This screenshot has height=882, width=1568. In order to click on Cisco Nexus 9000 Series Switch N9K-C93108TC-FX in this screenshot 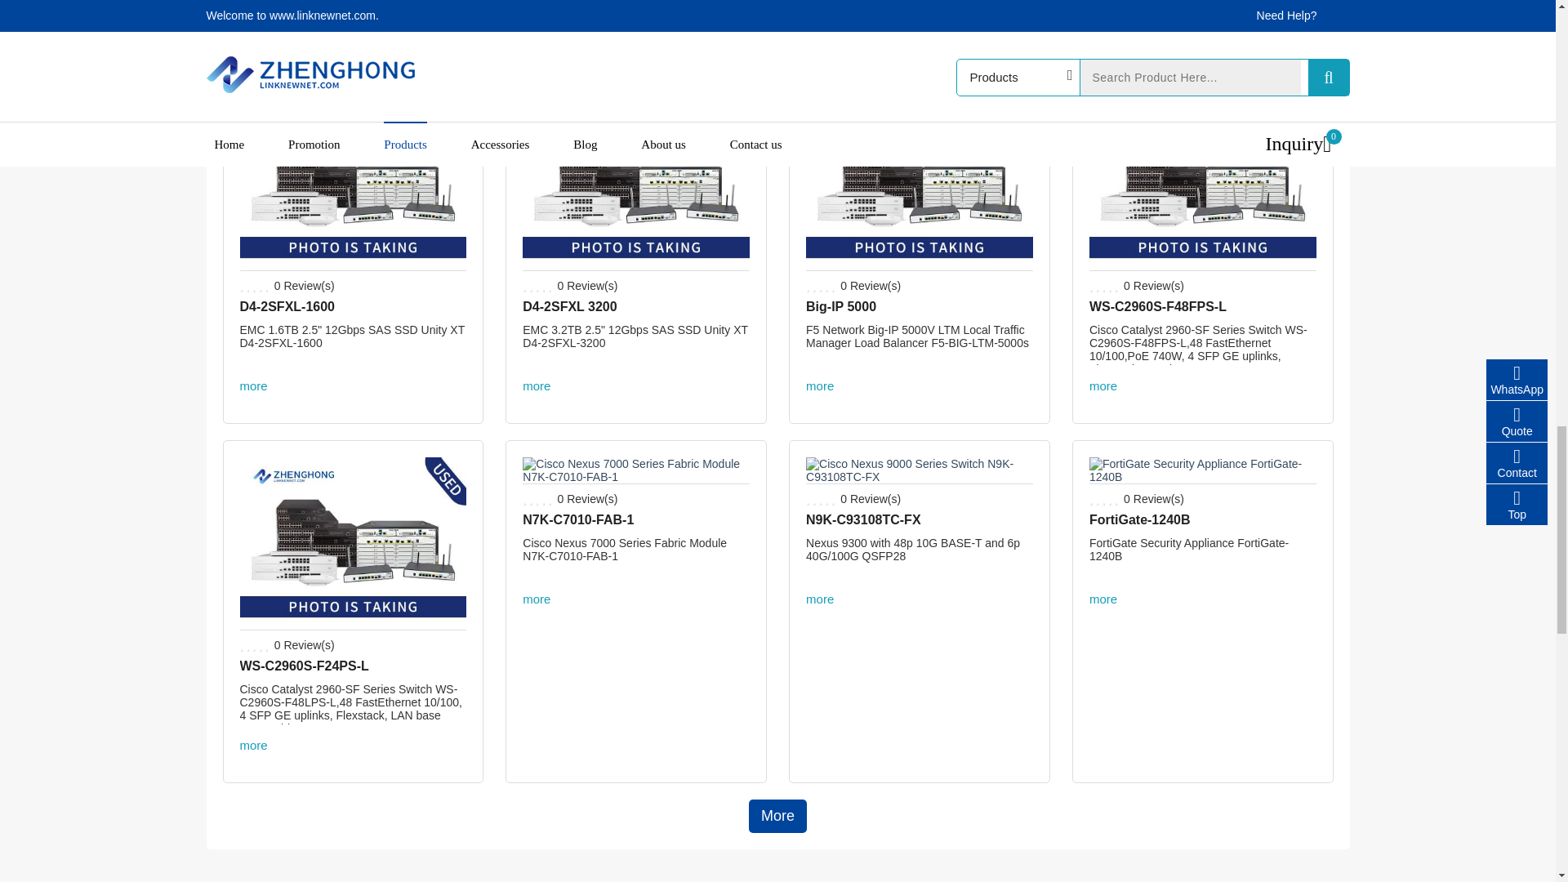, I will do `click(920, 476)`.